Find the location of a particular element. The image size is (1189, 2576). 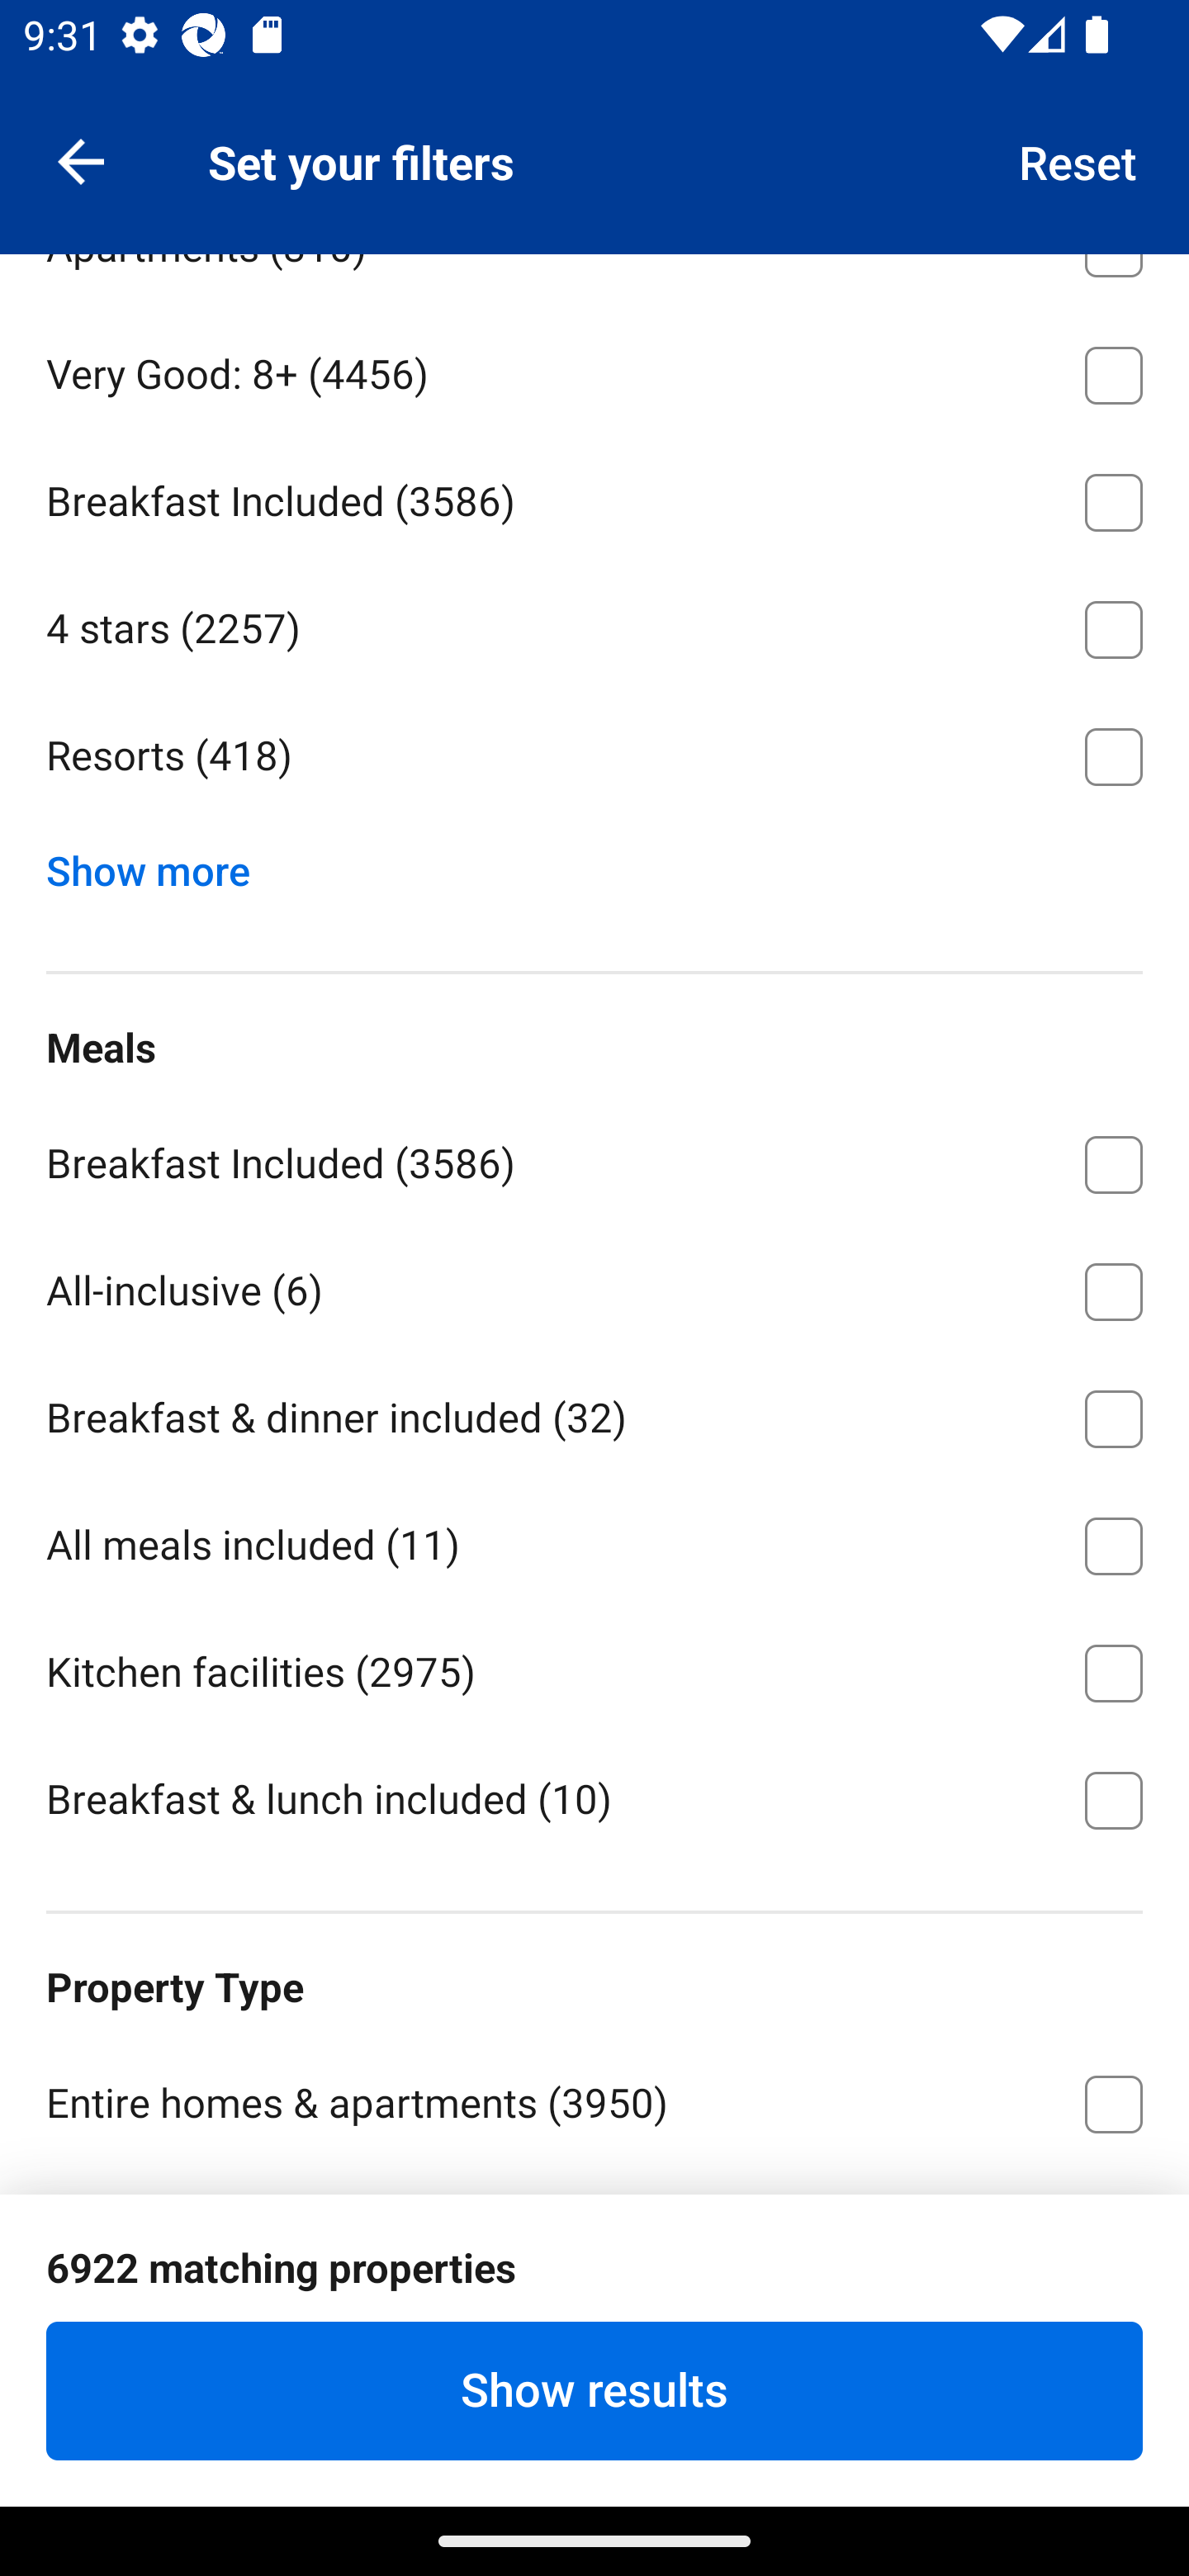

Breakfast & lunch included ⁦(10) is located at coordinates (594, 1797).